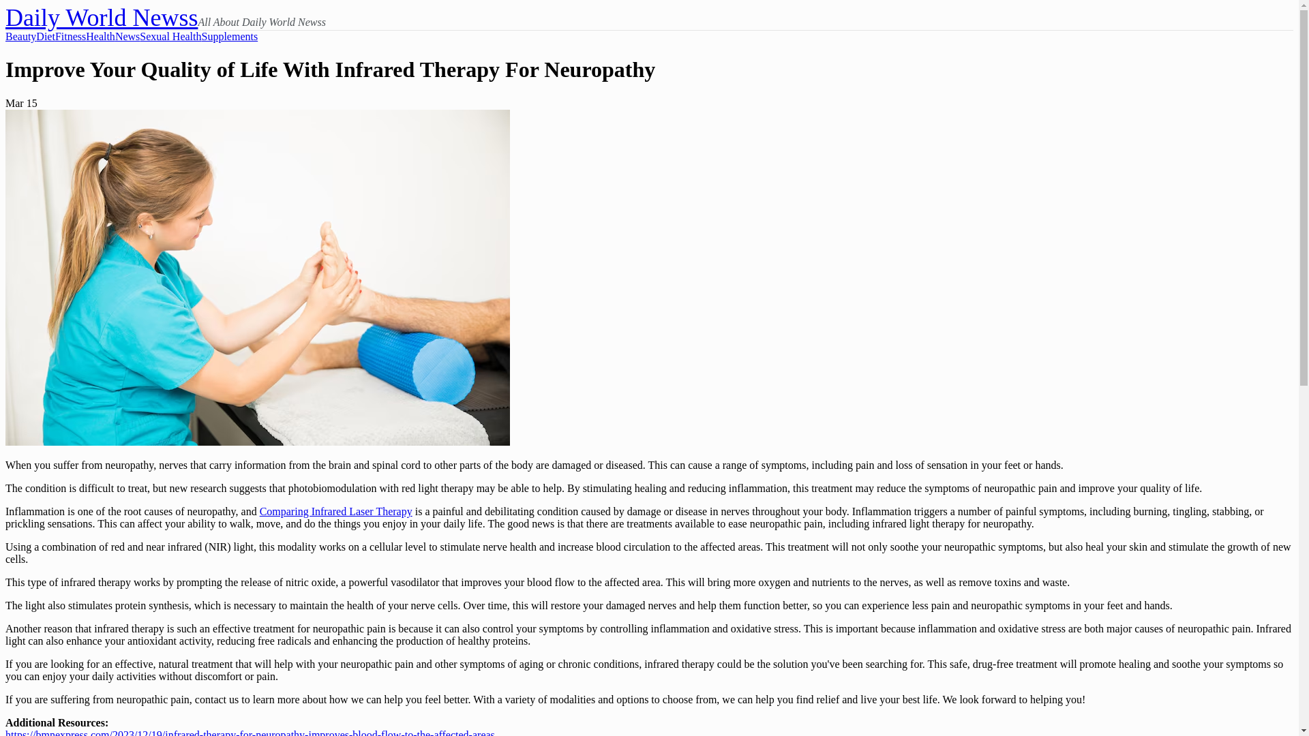  What do you see at coordinates (229, 37) in the screenshot?
I see `Supplements` at bounding box center [229, 37].